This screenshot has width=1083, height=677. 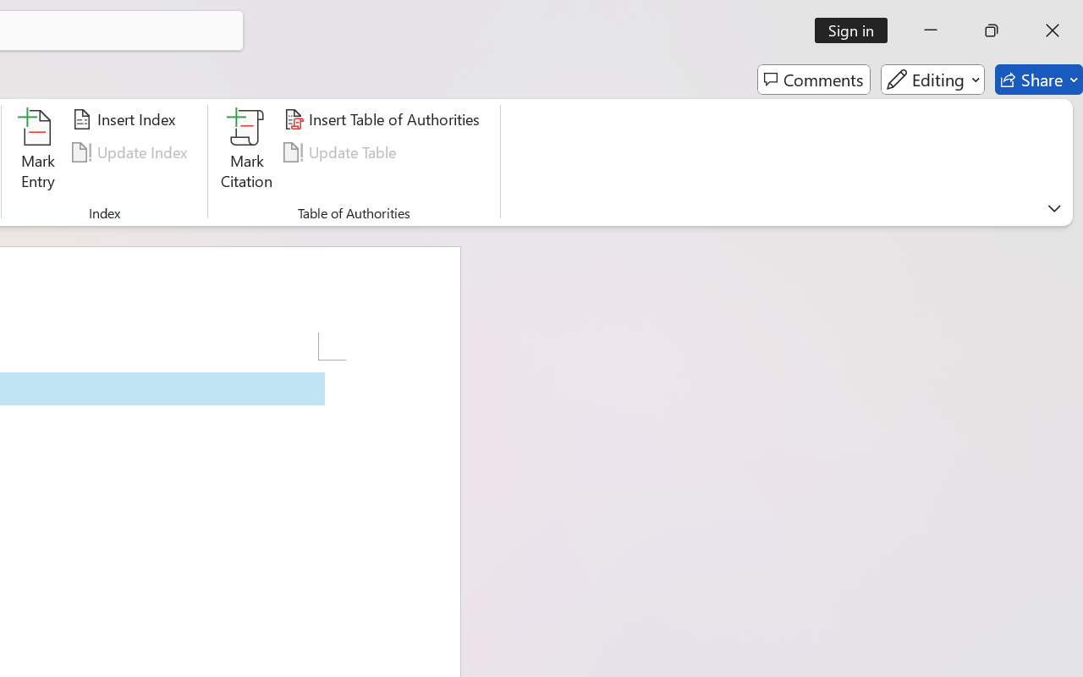 What do you see at coordinates (37, 152) in the screenshot?
I see `Mark Entry...` at bounding box center [37, 152].